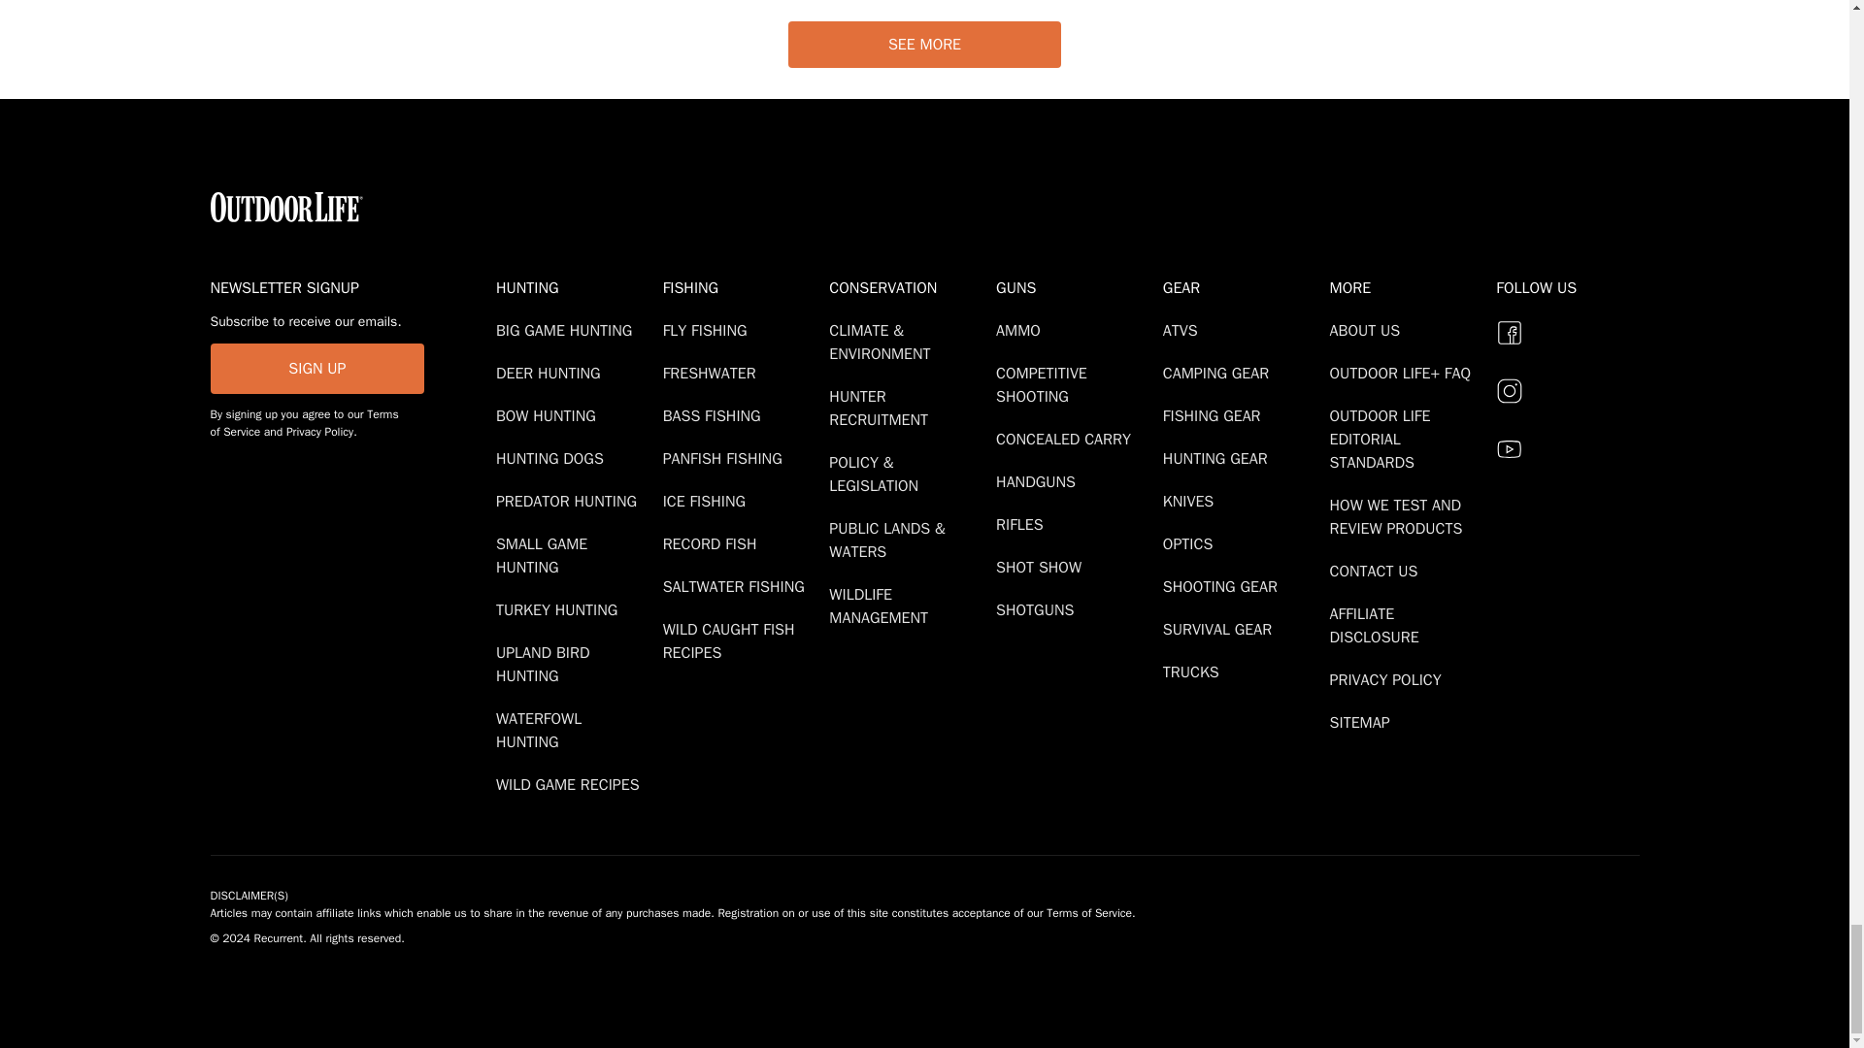  What do you see at coordinates (709, 330) in the screenshot?
I see `Fly Fishing` at bounding box center [709, 330].